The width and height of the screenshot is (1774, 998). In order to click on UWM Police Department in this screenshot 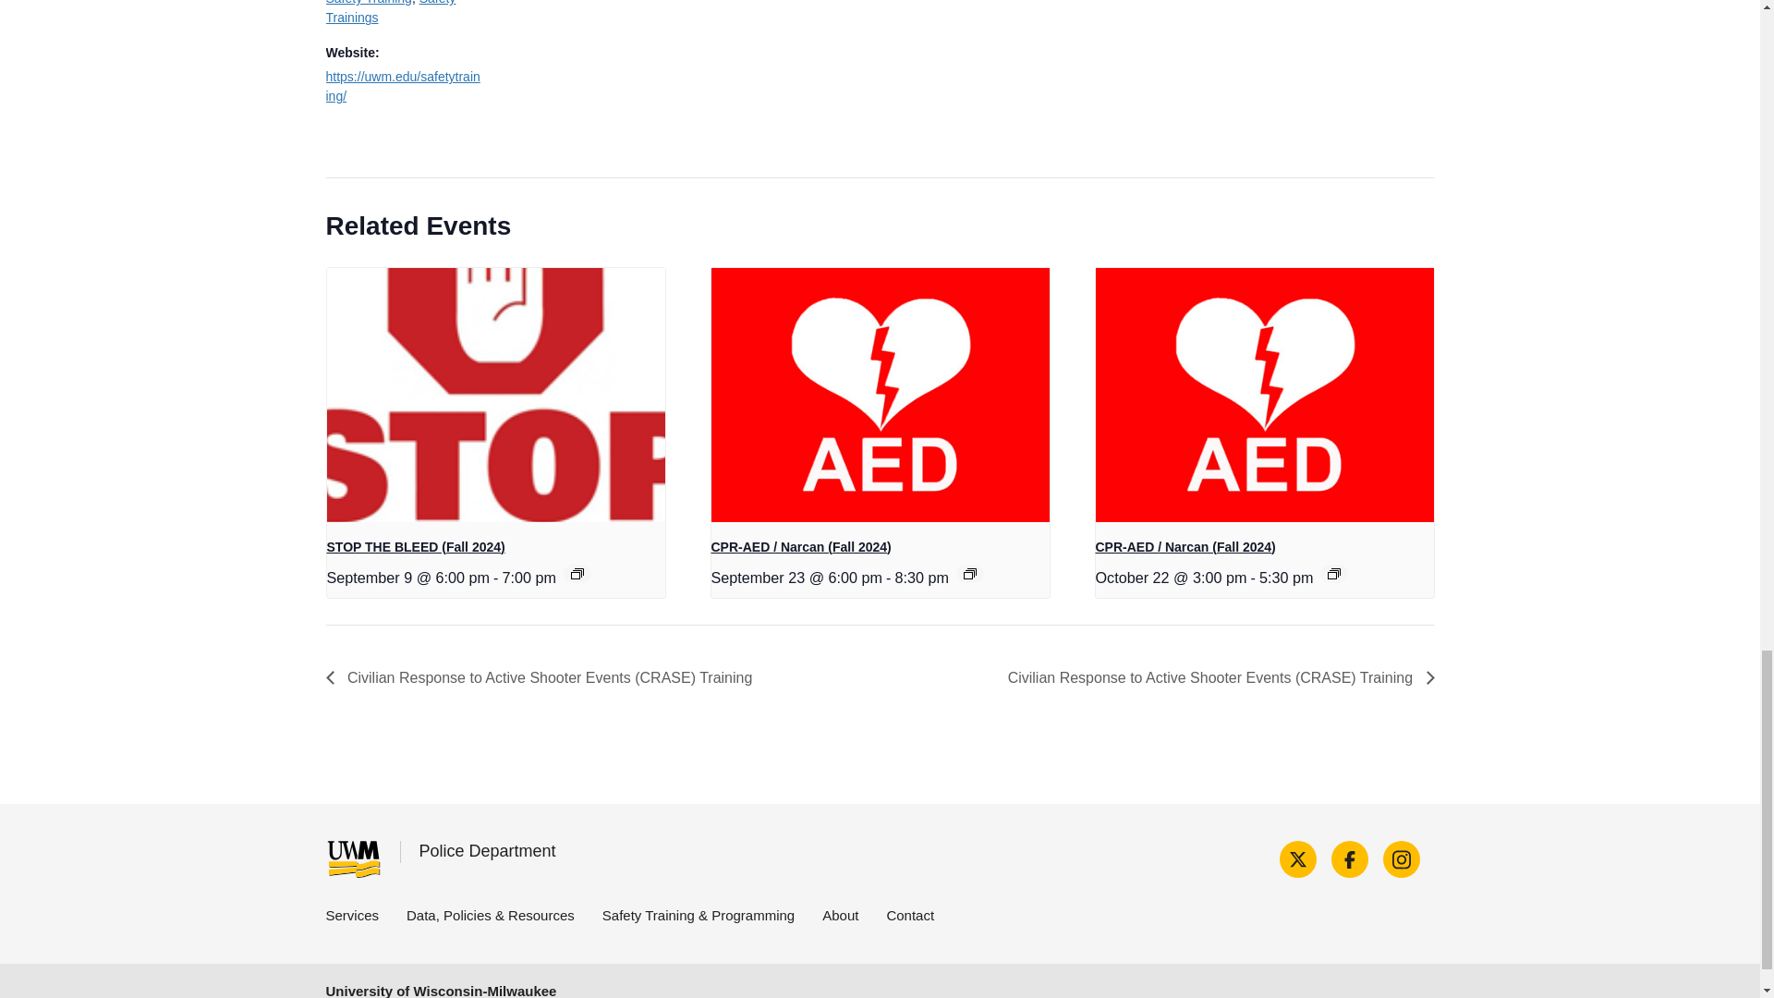, I will do `click(488, 850)`.